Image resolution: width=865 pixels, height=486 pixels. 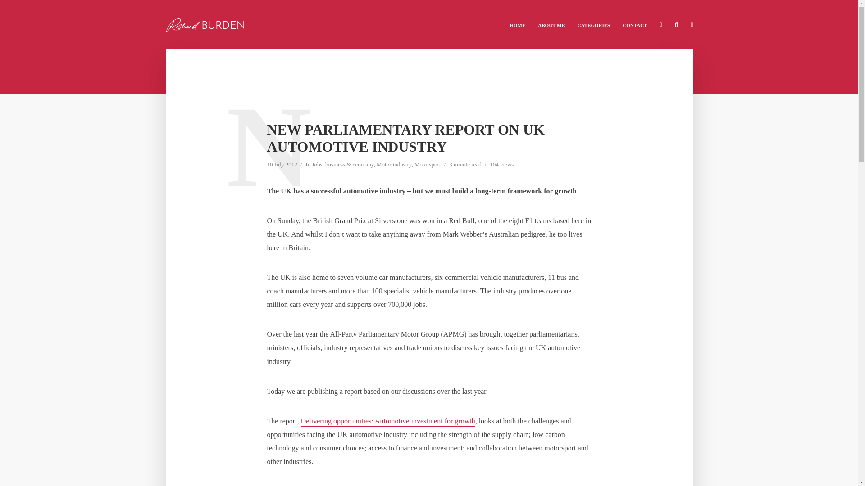 I want to click on CATEGORIES, so click(x=594, y=24).